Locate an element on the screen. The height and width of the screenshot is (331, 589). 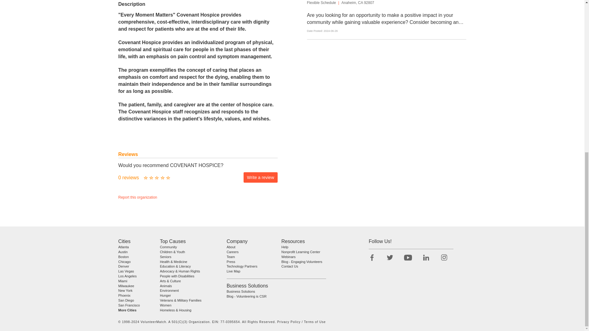
Atlanta is located at coordinates (123, 247).